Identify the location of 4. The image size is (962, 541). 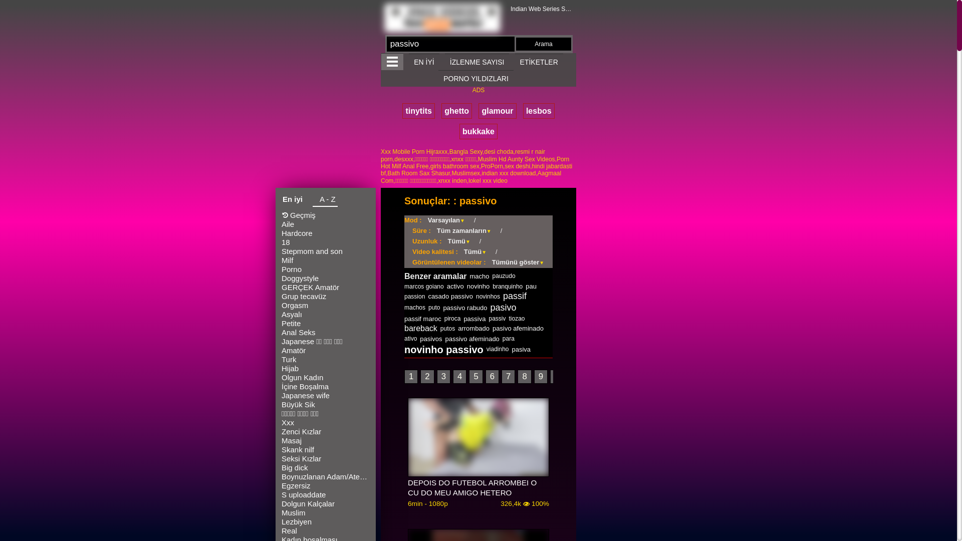
(460, 377).